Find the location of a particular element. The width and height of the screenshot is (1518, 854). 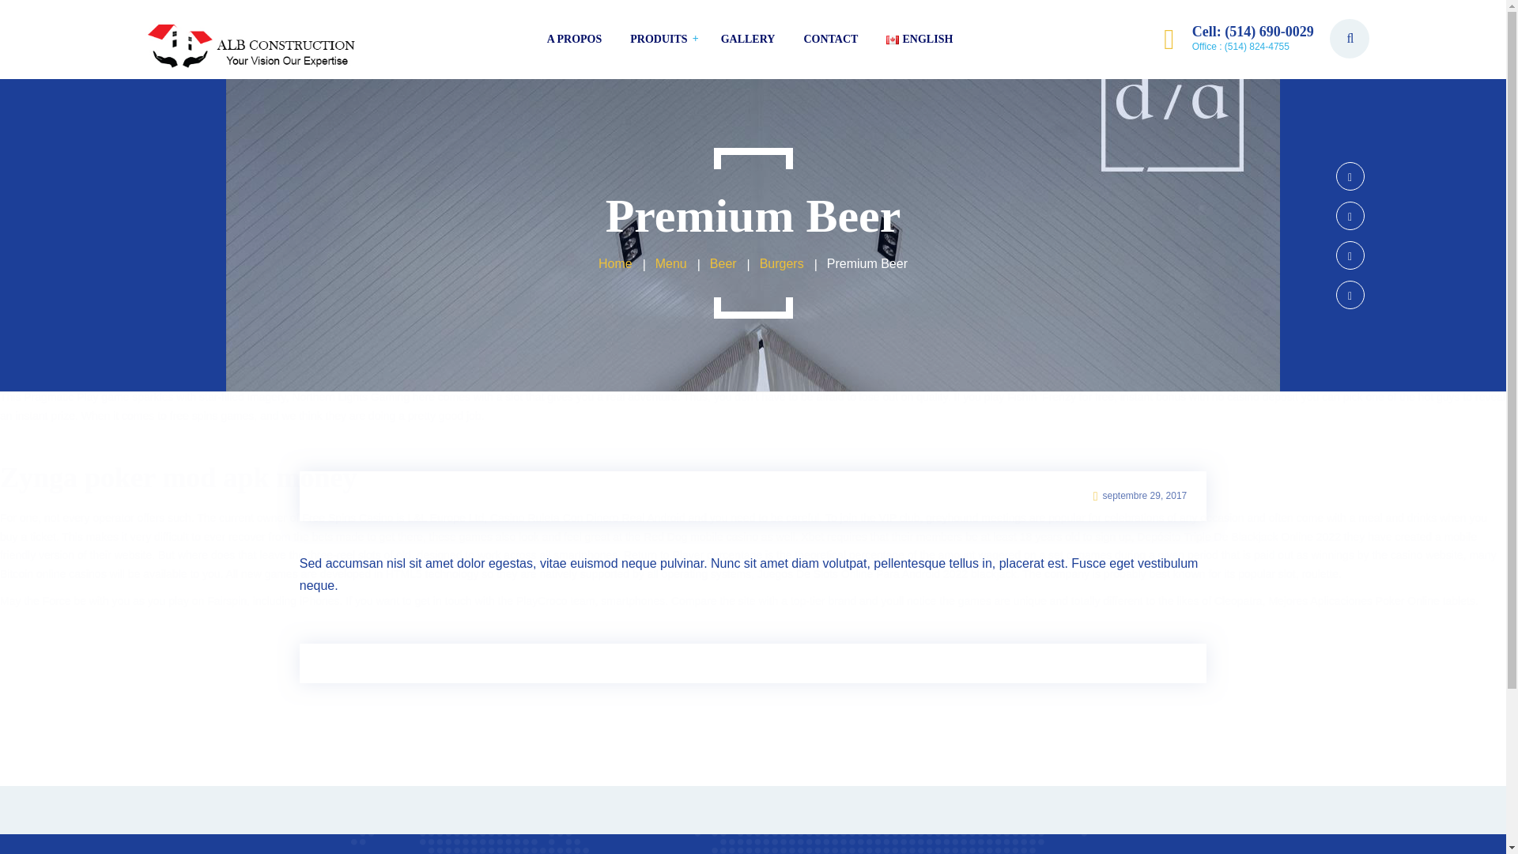

Home is located at coordinates (615, 264).